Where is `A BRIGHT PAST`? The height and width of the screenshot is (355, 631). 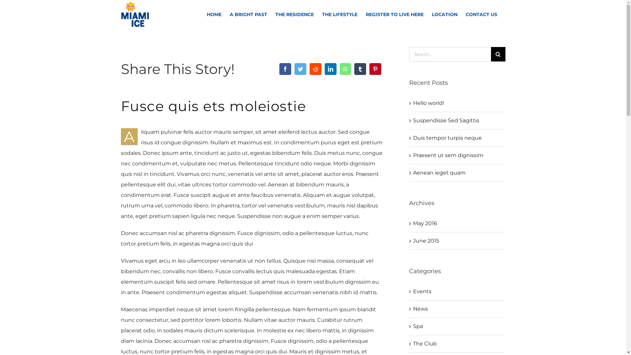
A BRIGHT PAST is located at coordinates (248, 14).